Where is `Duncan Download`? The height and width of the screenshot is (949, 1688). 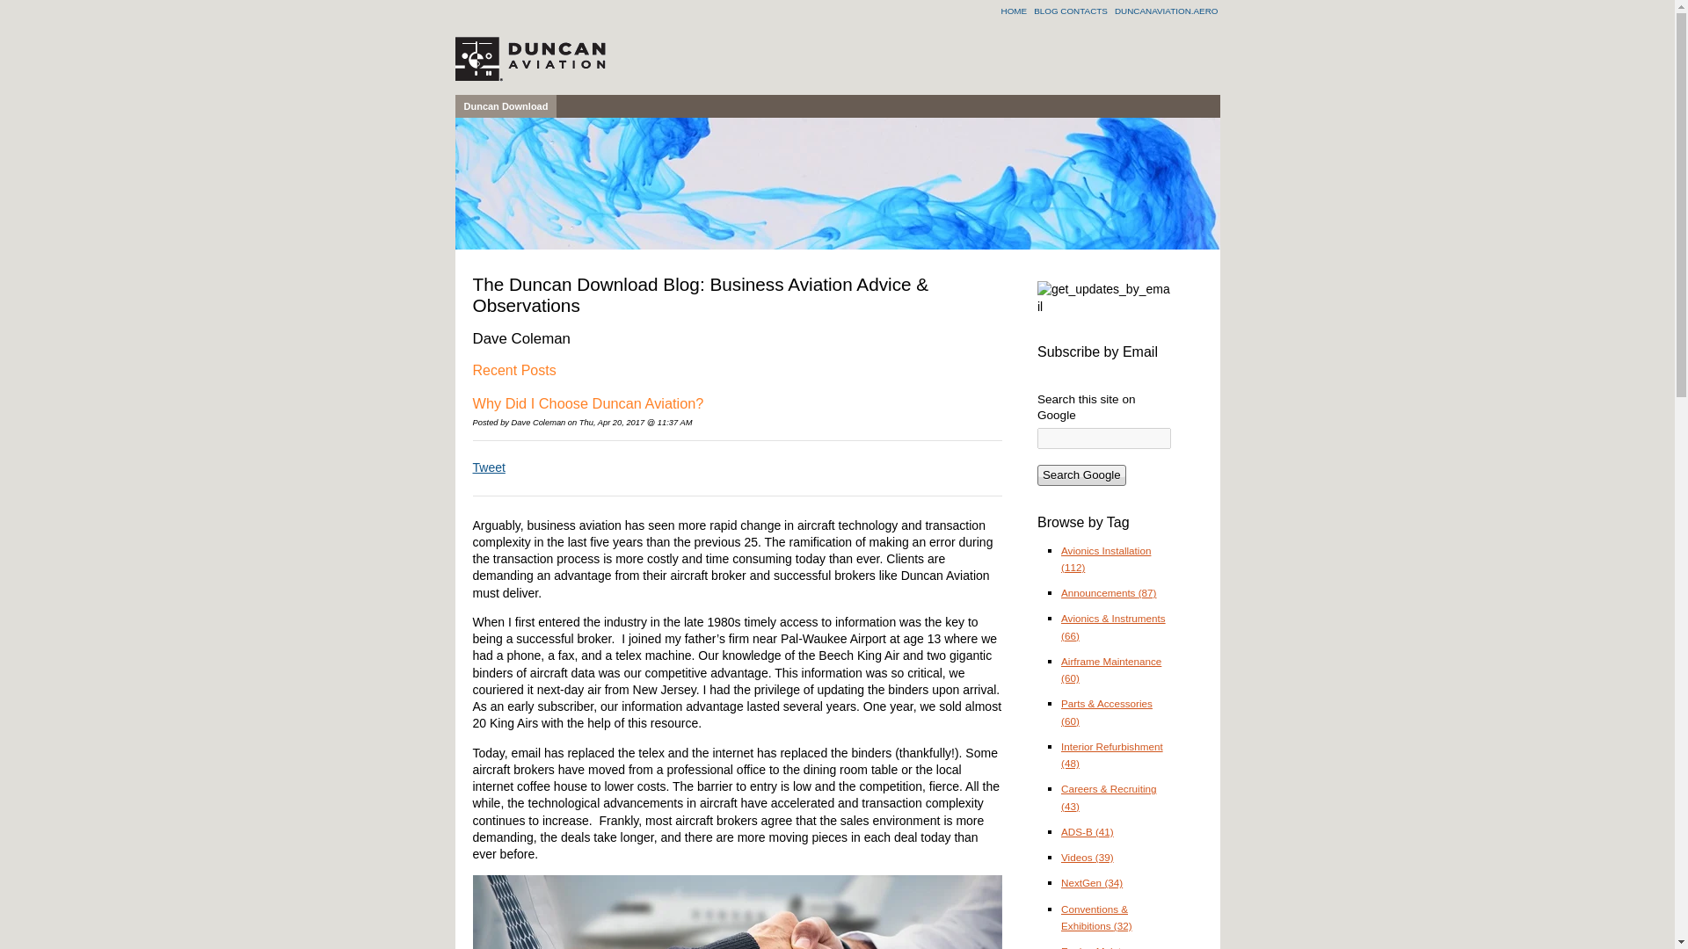 Duncan Download is located at coordinates (506, 105).